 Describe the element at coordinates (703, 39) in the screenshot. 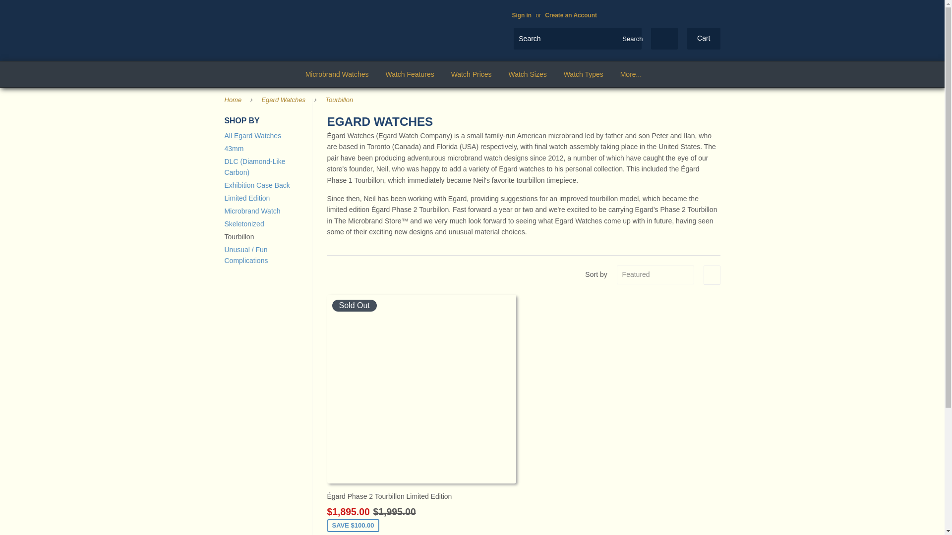

I see `My Shopping Cart` at that location.